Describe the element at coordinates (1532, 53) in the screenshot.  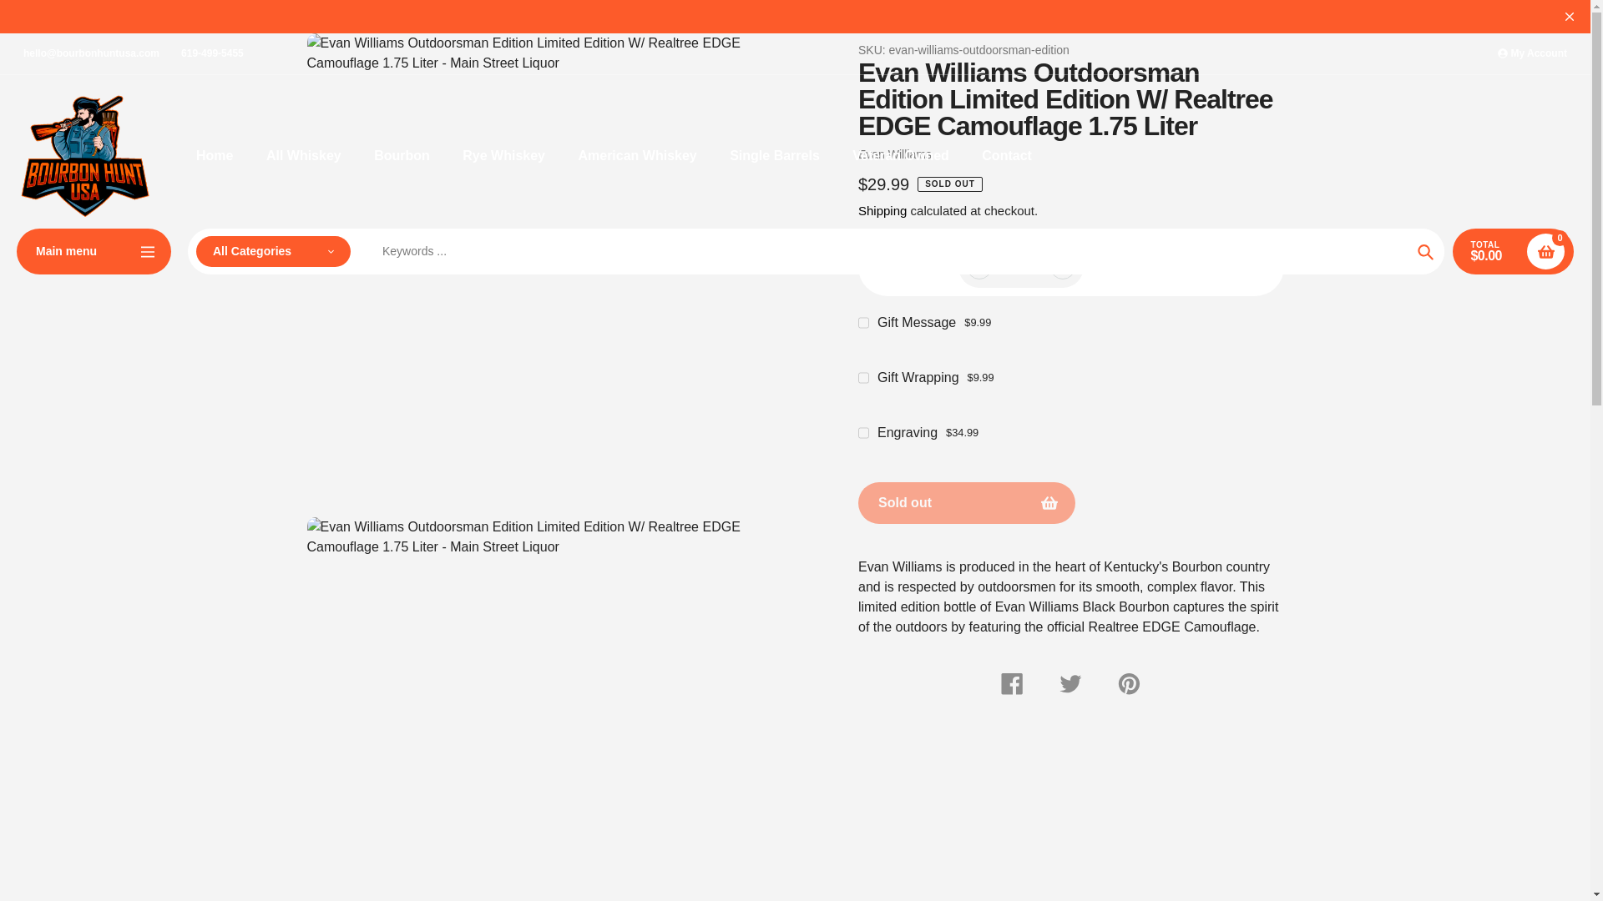
I see `My Account` at that location.